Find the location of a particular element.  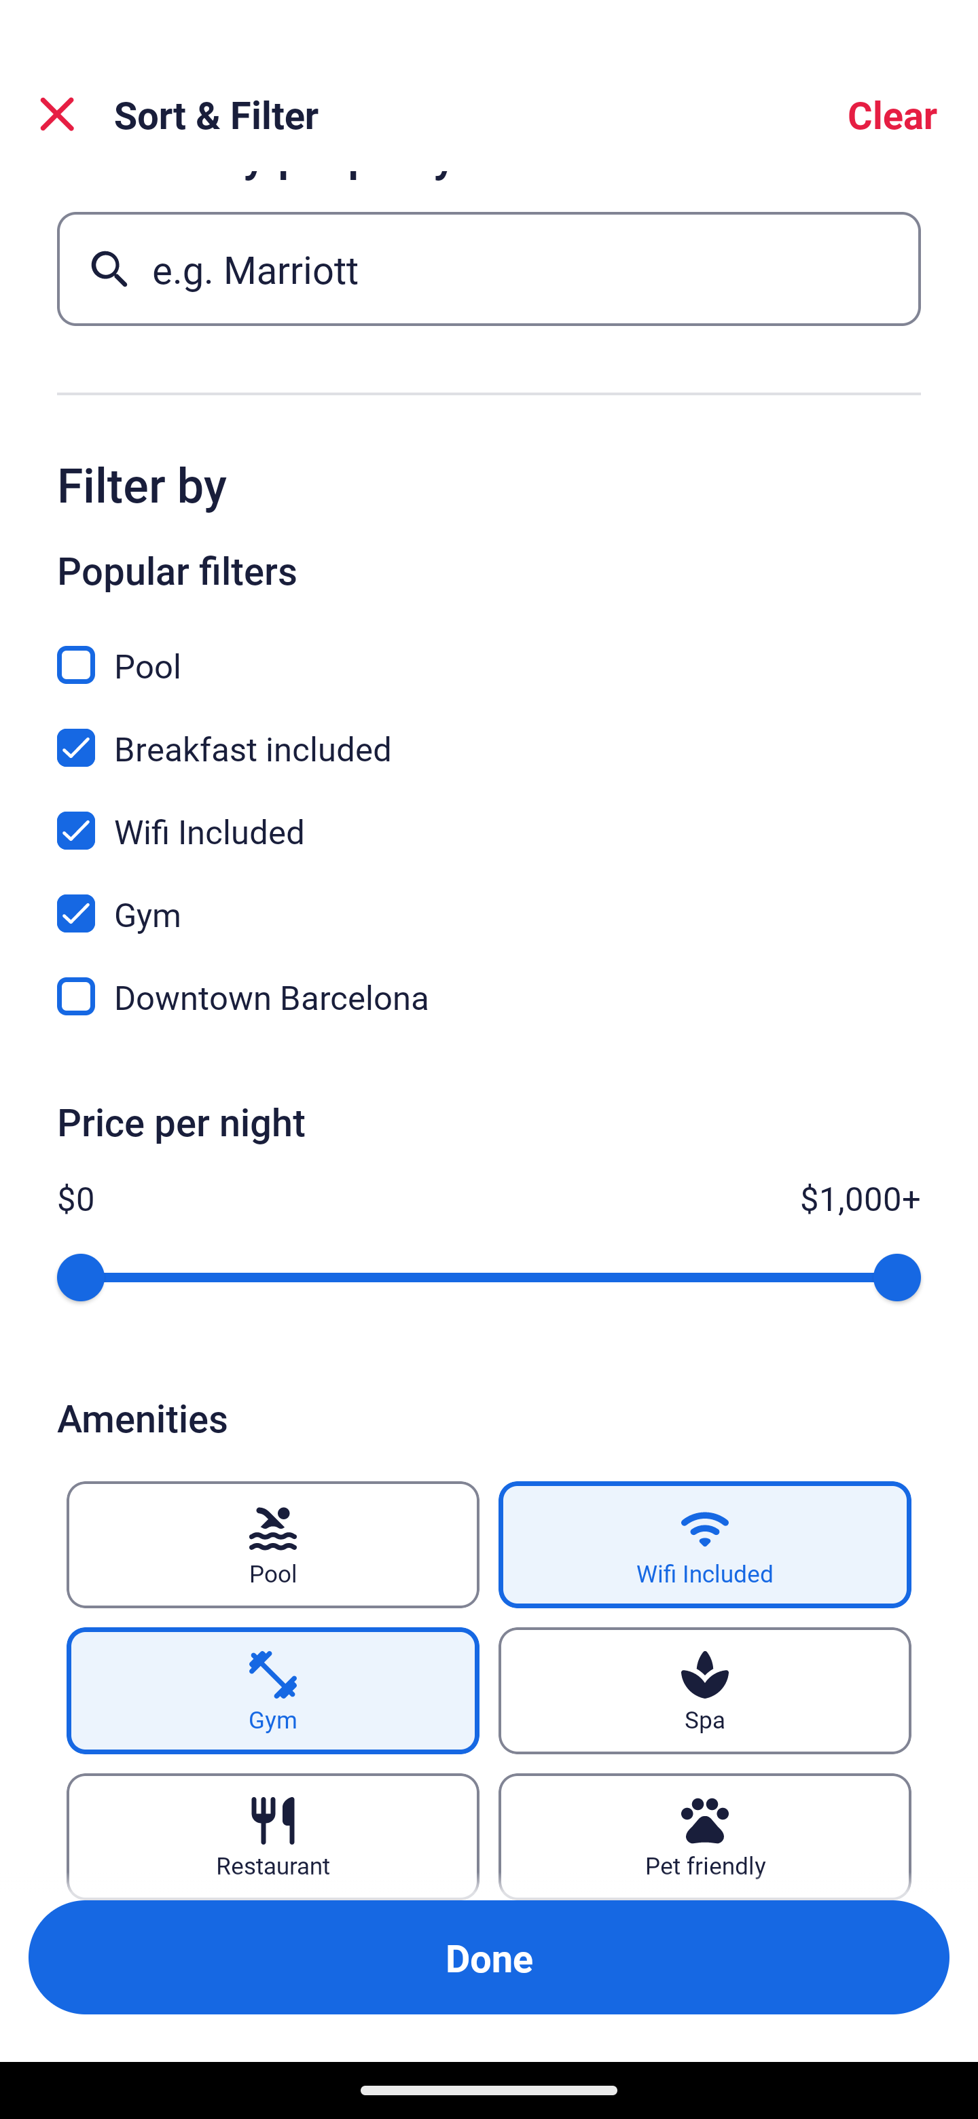

Clear is located at coordinates (892, 114).